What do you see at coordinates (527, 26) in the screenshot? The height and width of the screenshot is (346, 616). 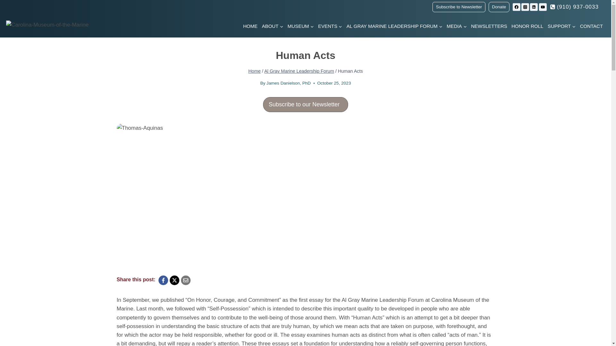 I see `HONOR ROLL` at bounding box center [527, 26].